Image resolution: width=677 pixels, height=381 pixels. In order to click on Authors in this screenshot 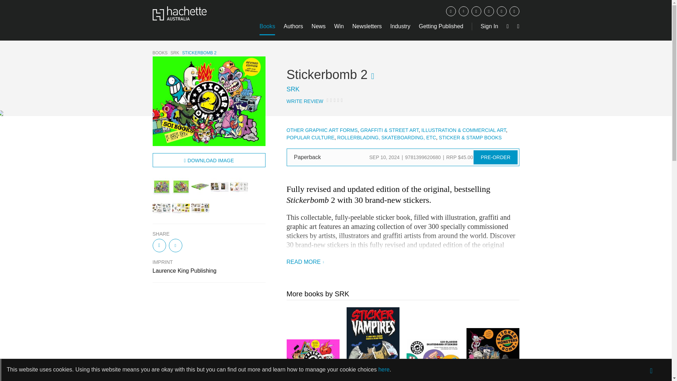, I will do `click(293, 26)`.